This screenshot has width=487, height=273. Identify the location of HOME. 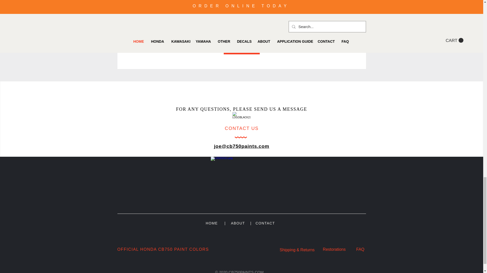
(212, 223).